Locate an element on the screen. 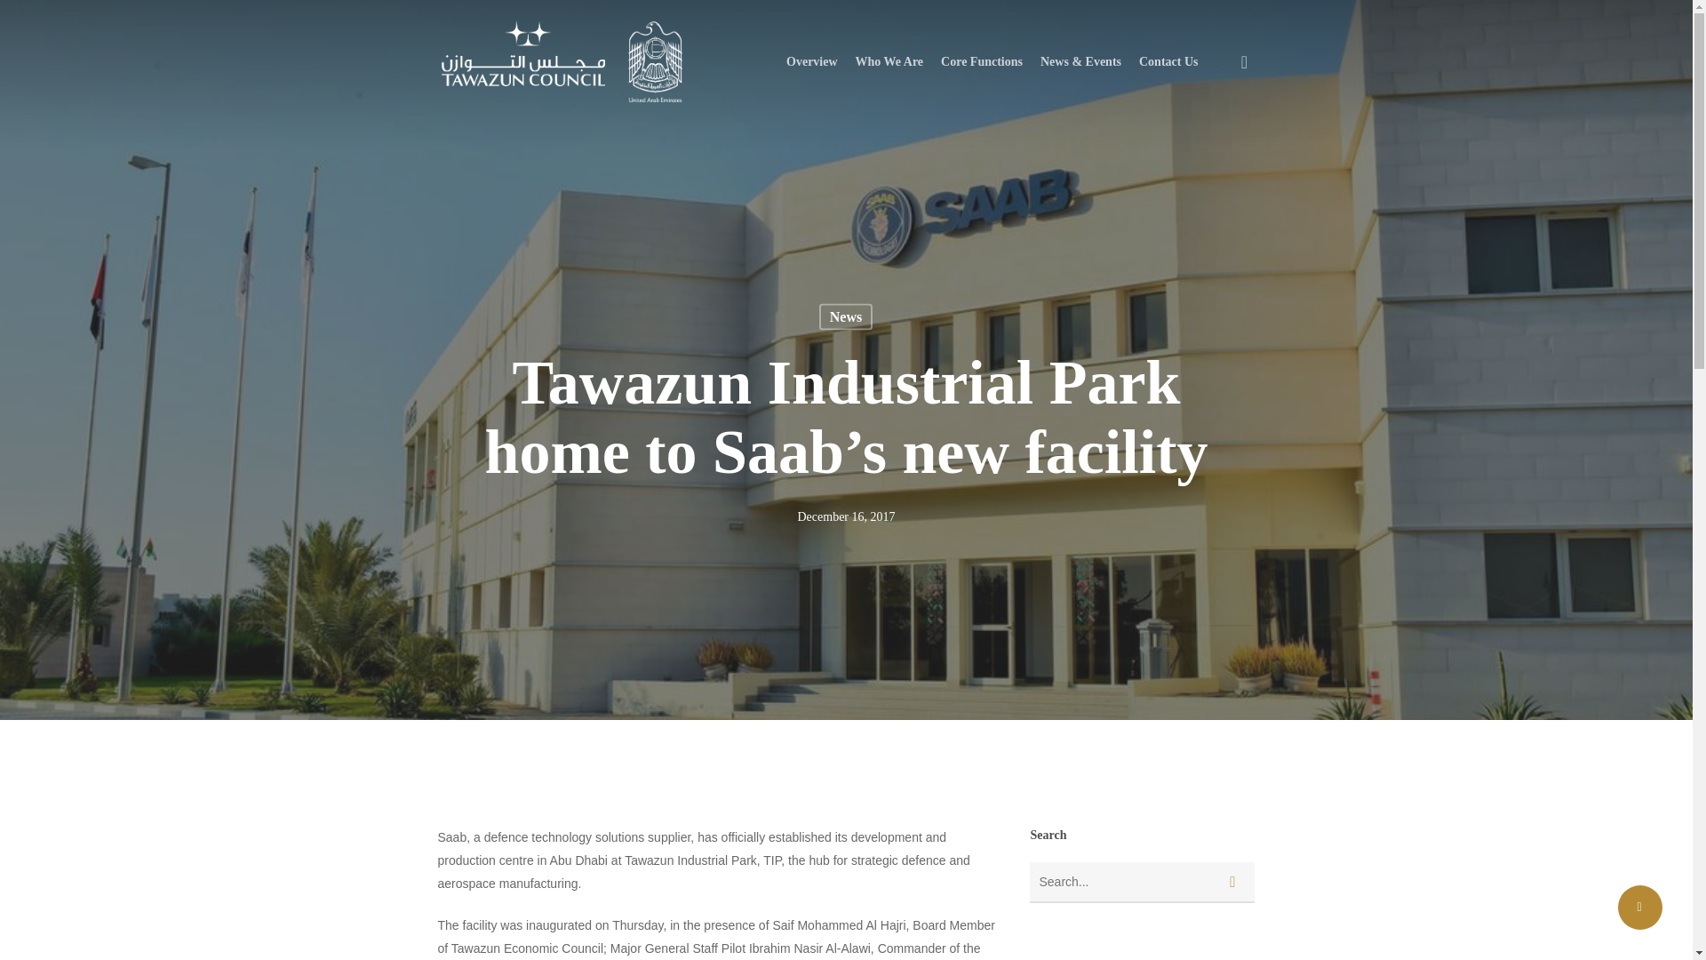  Tawazun Economic Program is located at coordinates (951, 658).